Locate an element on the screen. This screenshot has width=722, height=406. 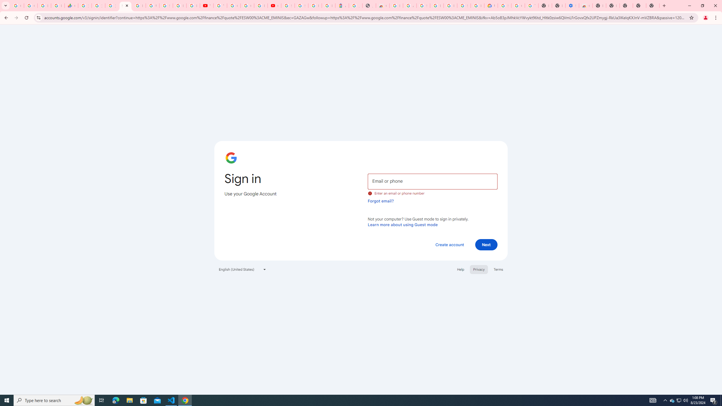
Sign in - Google Accounts is located at coordinates (166, 6).